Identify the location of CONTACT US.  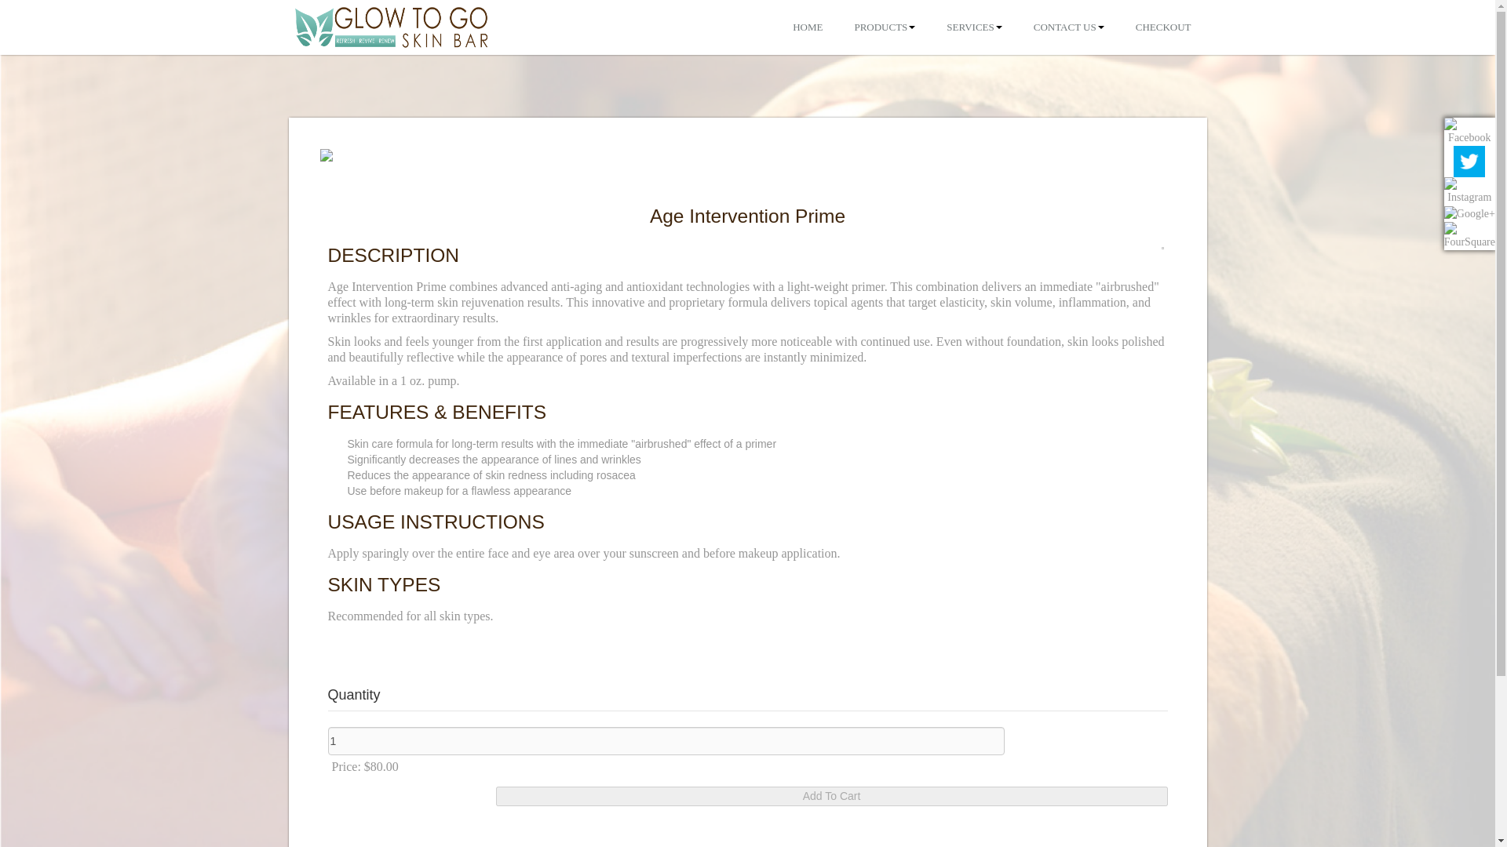
(1069, 27).